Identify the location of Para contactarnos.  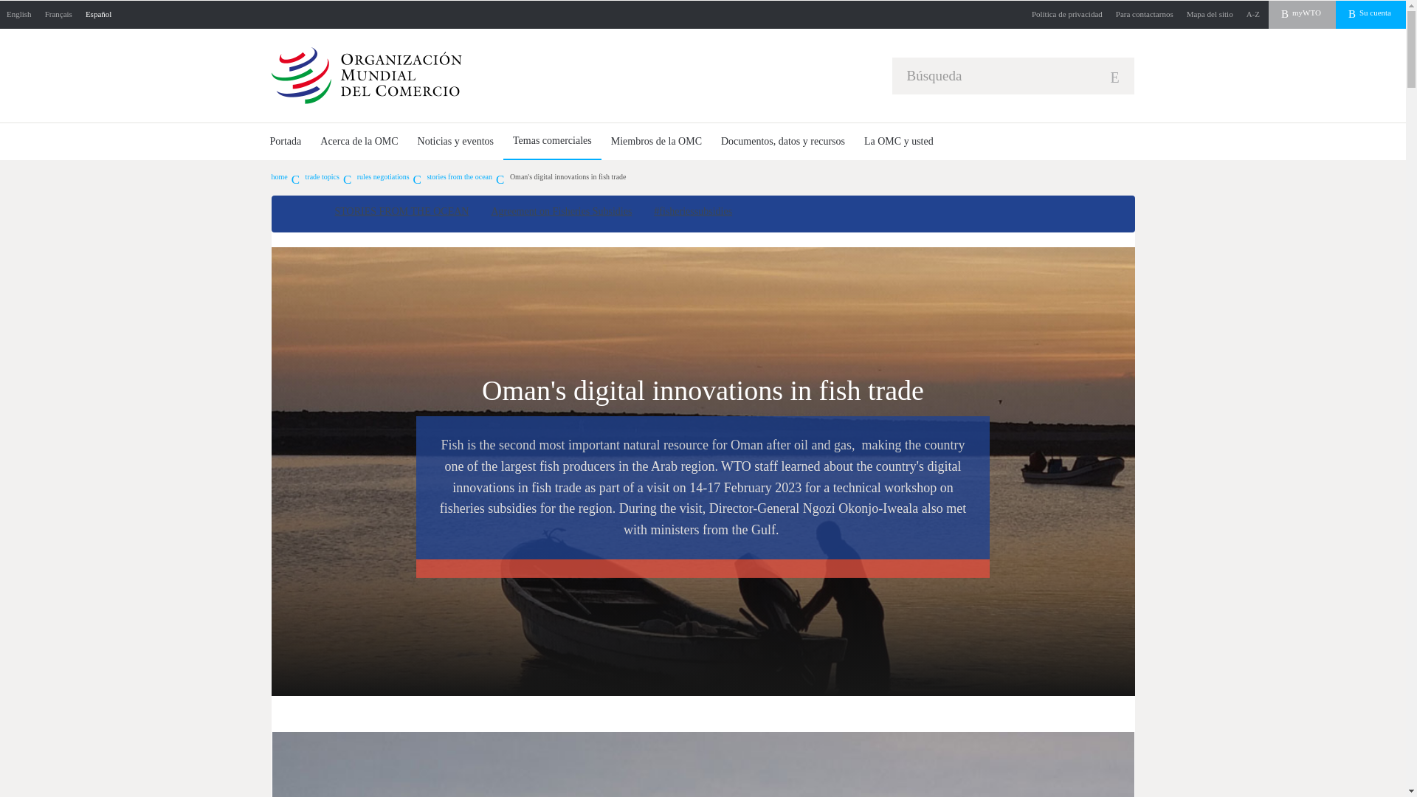
(1145, 15).